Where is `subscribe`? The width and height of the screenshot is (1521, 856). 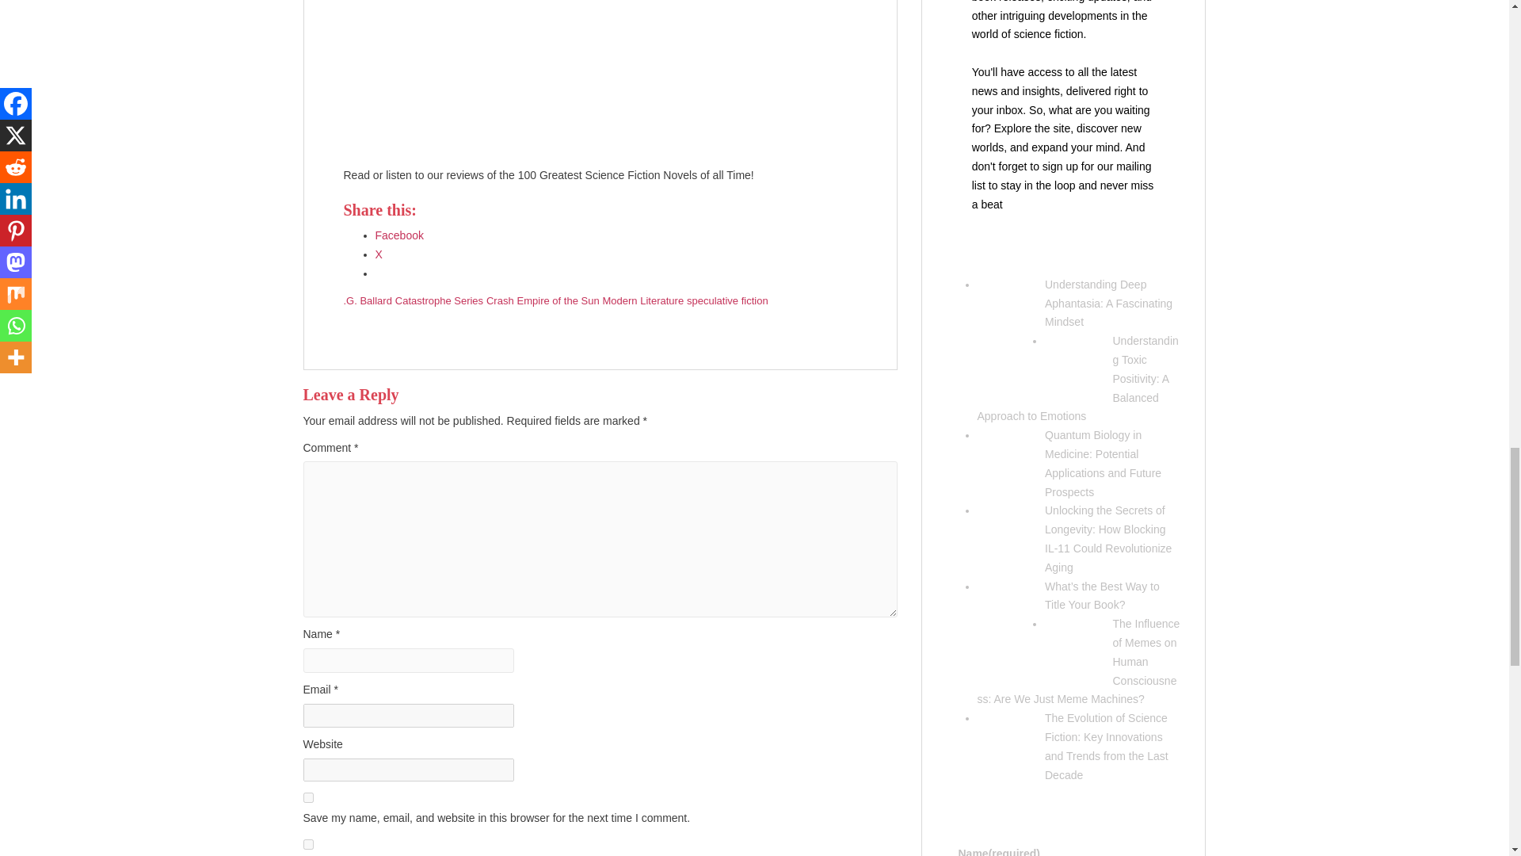
subscribe is located at coordinates (307, 845).